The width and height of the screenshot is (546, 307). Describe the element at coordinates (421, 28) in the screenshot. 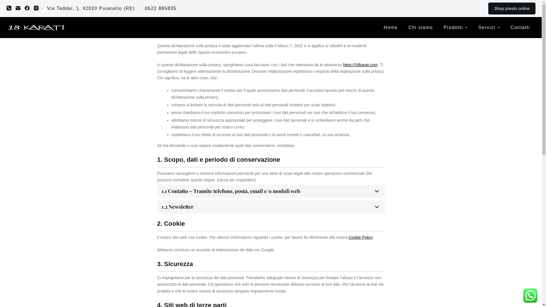

I see `Chi siamo` at that location.